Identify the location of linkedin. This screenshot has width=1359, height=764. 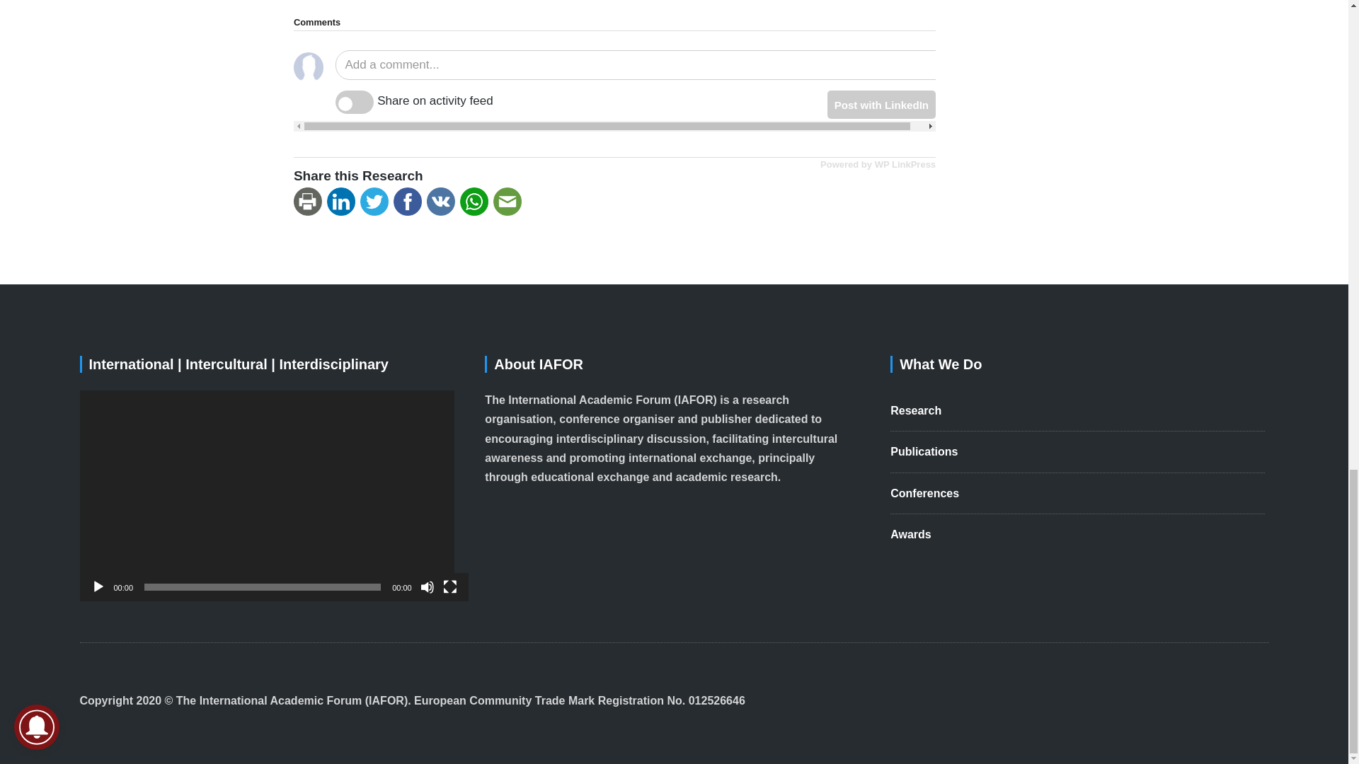
(343, 202).